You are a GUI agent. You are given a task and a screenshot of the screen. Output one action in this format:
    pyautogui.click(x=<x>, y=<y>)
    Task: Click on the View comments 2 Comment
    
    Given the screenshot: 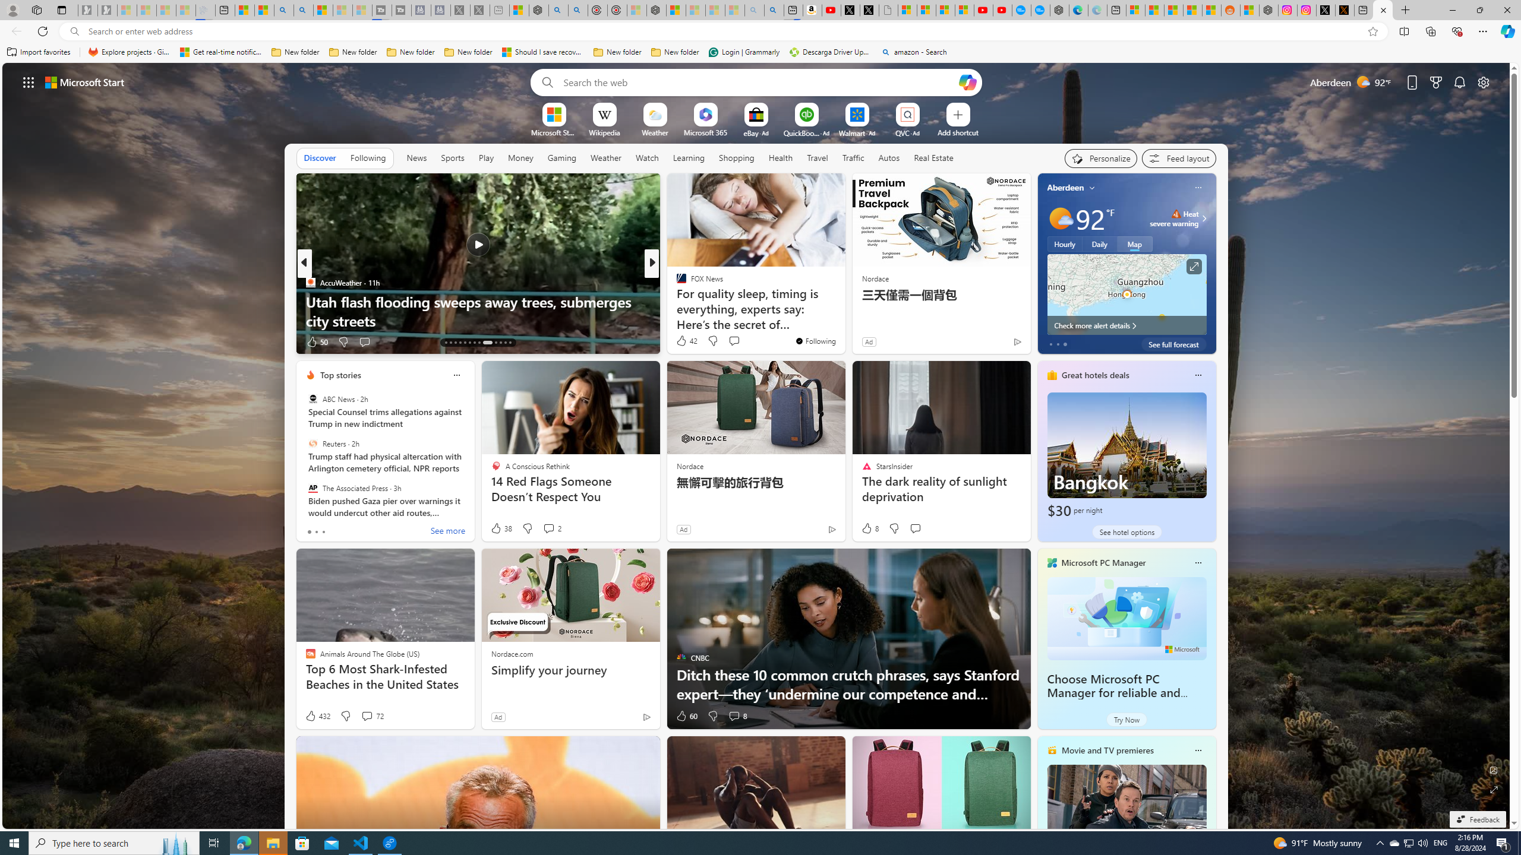 What is the action you would take?
    pyautogui.click(x=552, y=528)
    